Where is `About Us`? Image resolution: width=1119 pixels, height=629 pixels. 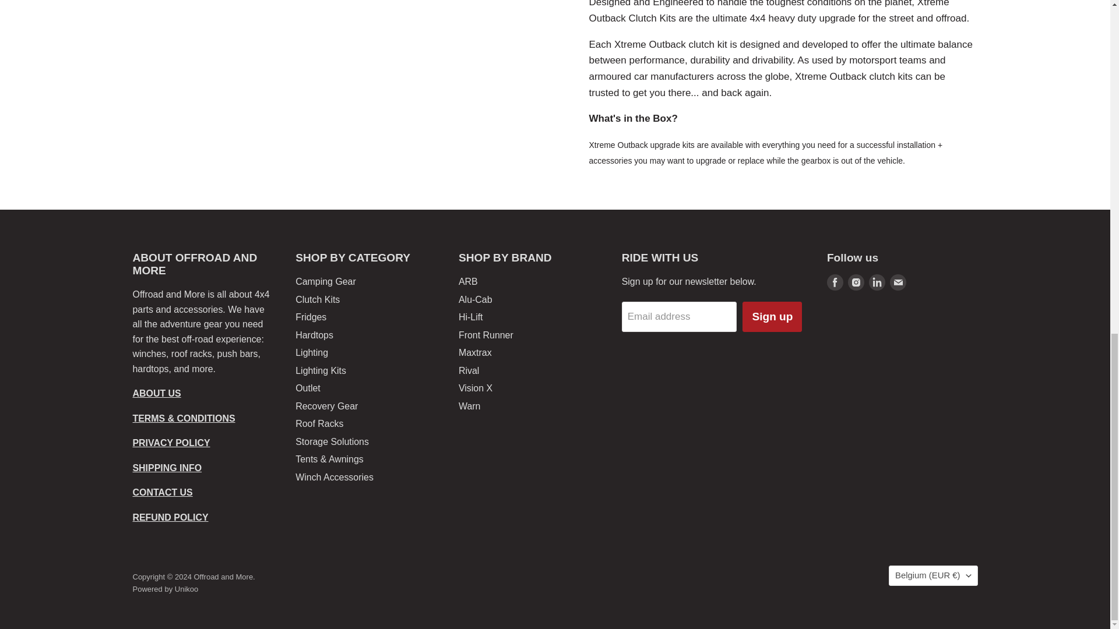 About Us is located at coordinates (157, 393).